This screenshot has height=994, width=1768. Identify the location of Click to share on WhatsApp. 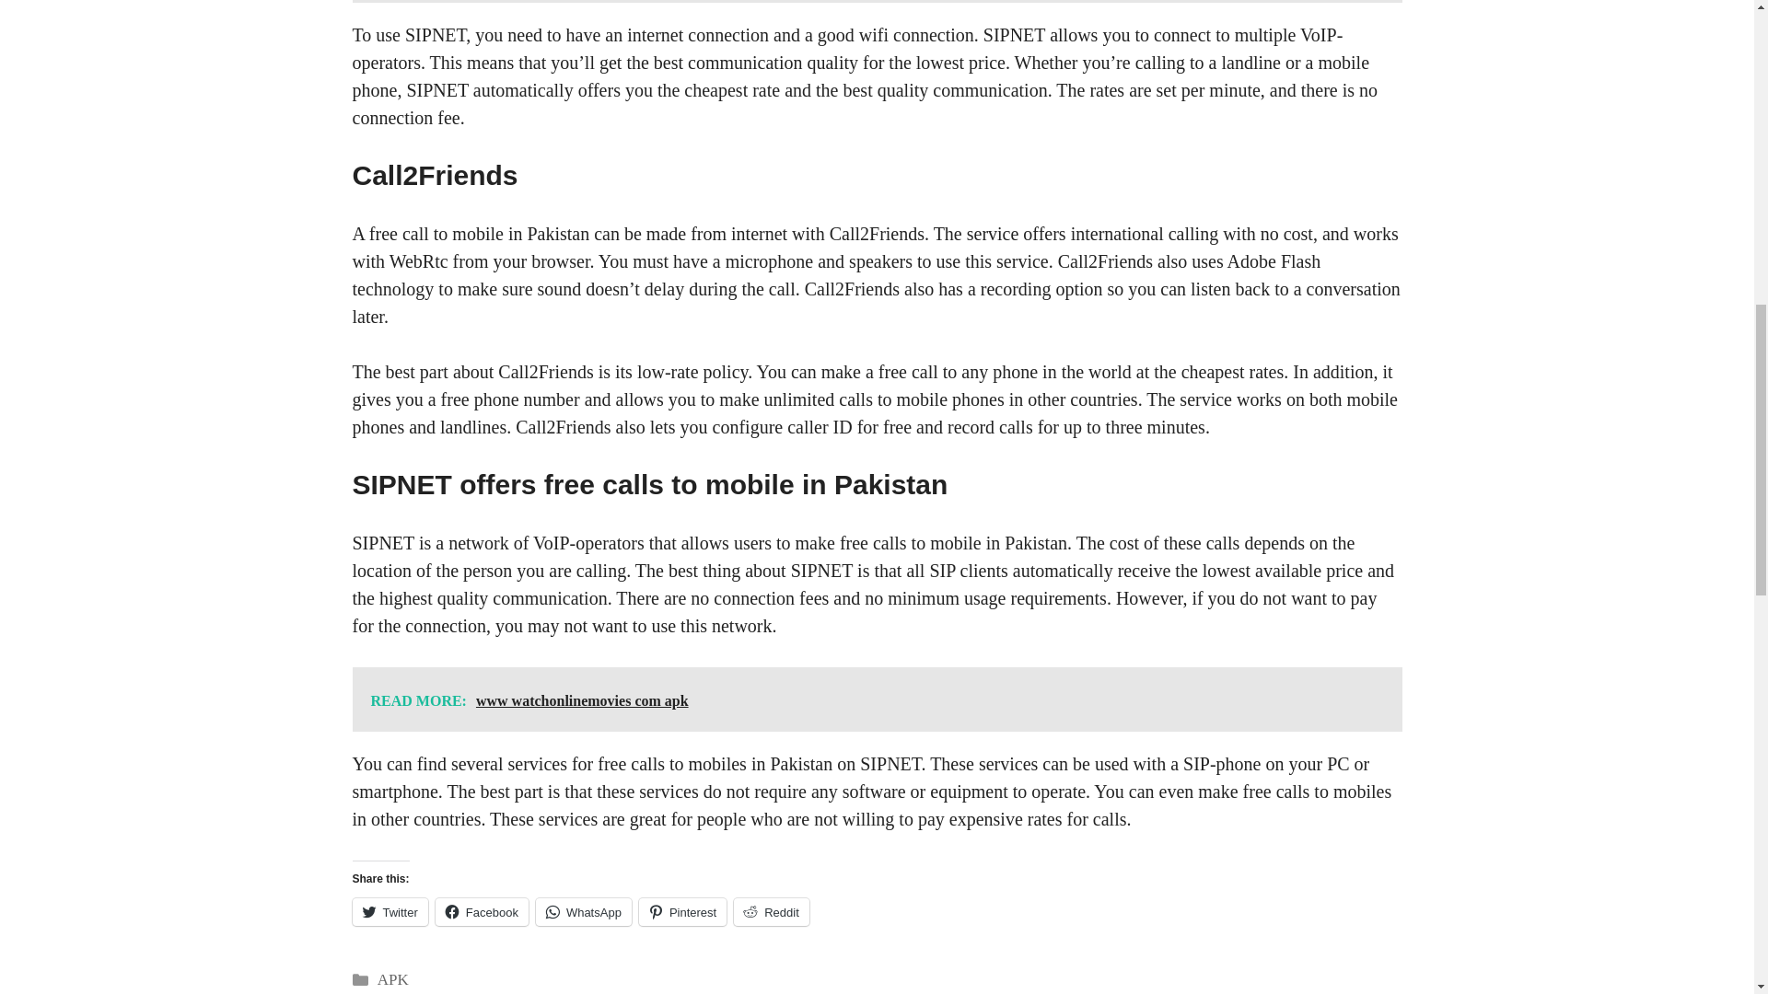
(583, 911).